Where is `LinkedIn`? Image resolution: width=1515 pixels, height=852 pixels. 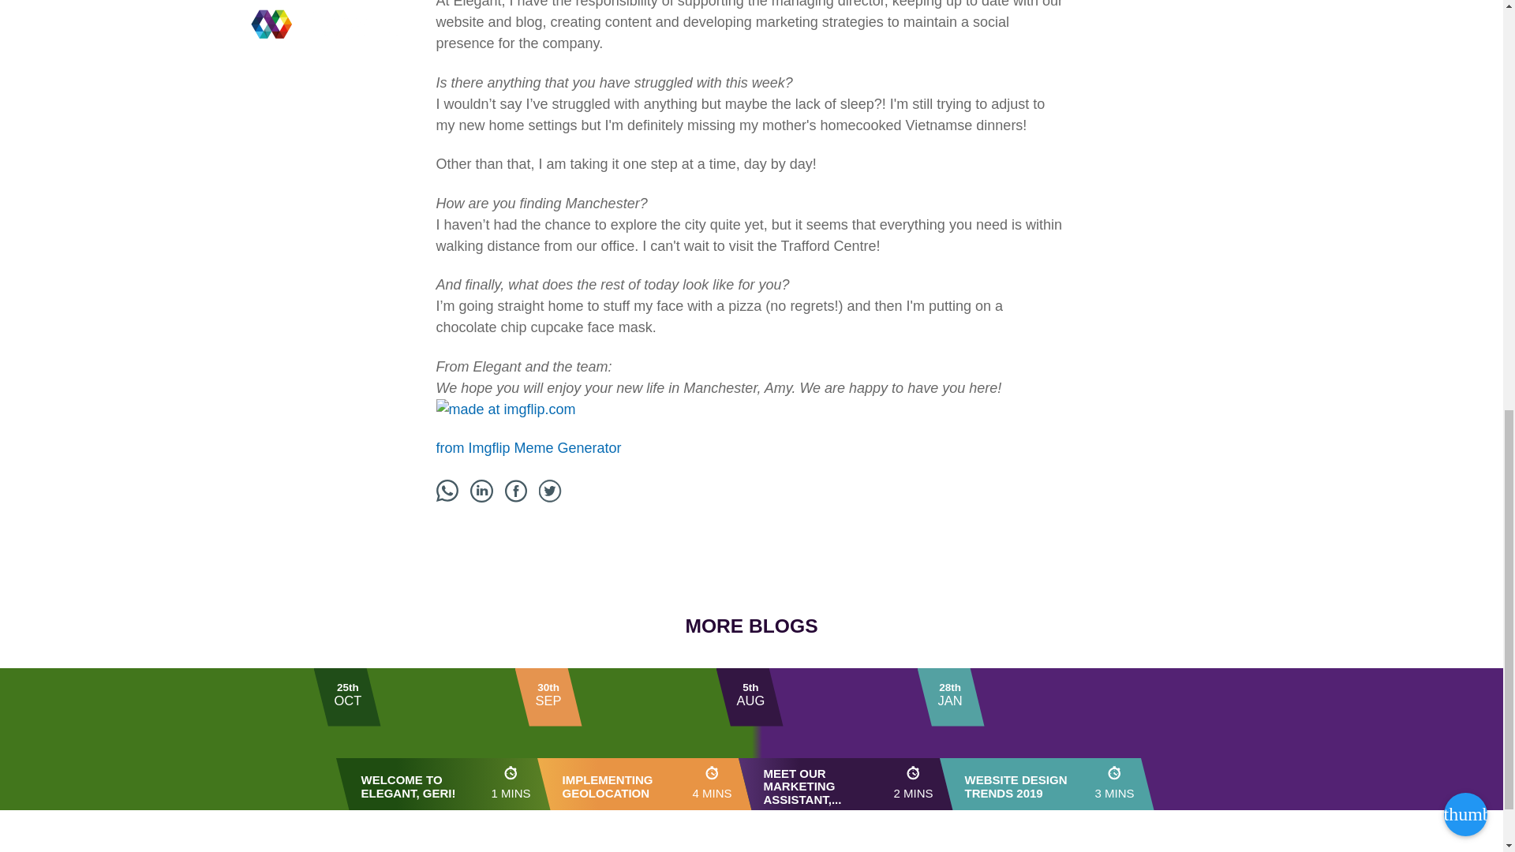 LinkedIn is located at coordinates (453, 494).